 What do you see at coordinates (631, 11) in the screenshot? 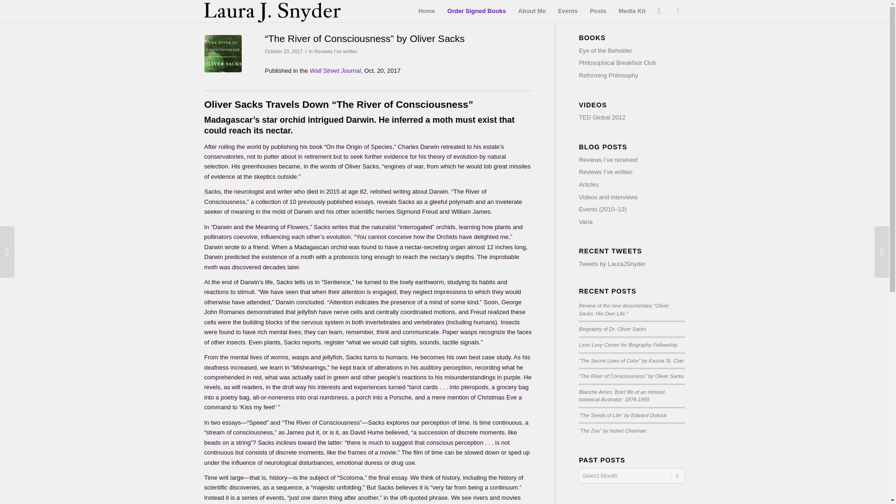
I see `Media Kit` at bounding box center [631, 11].